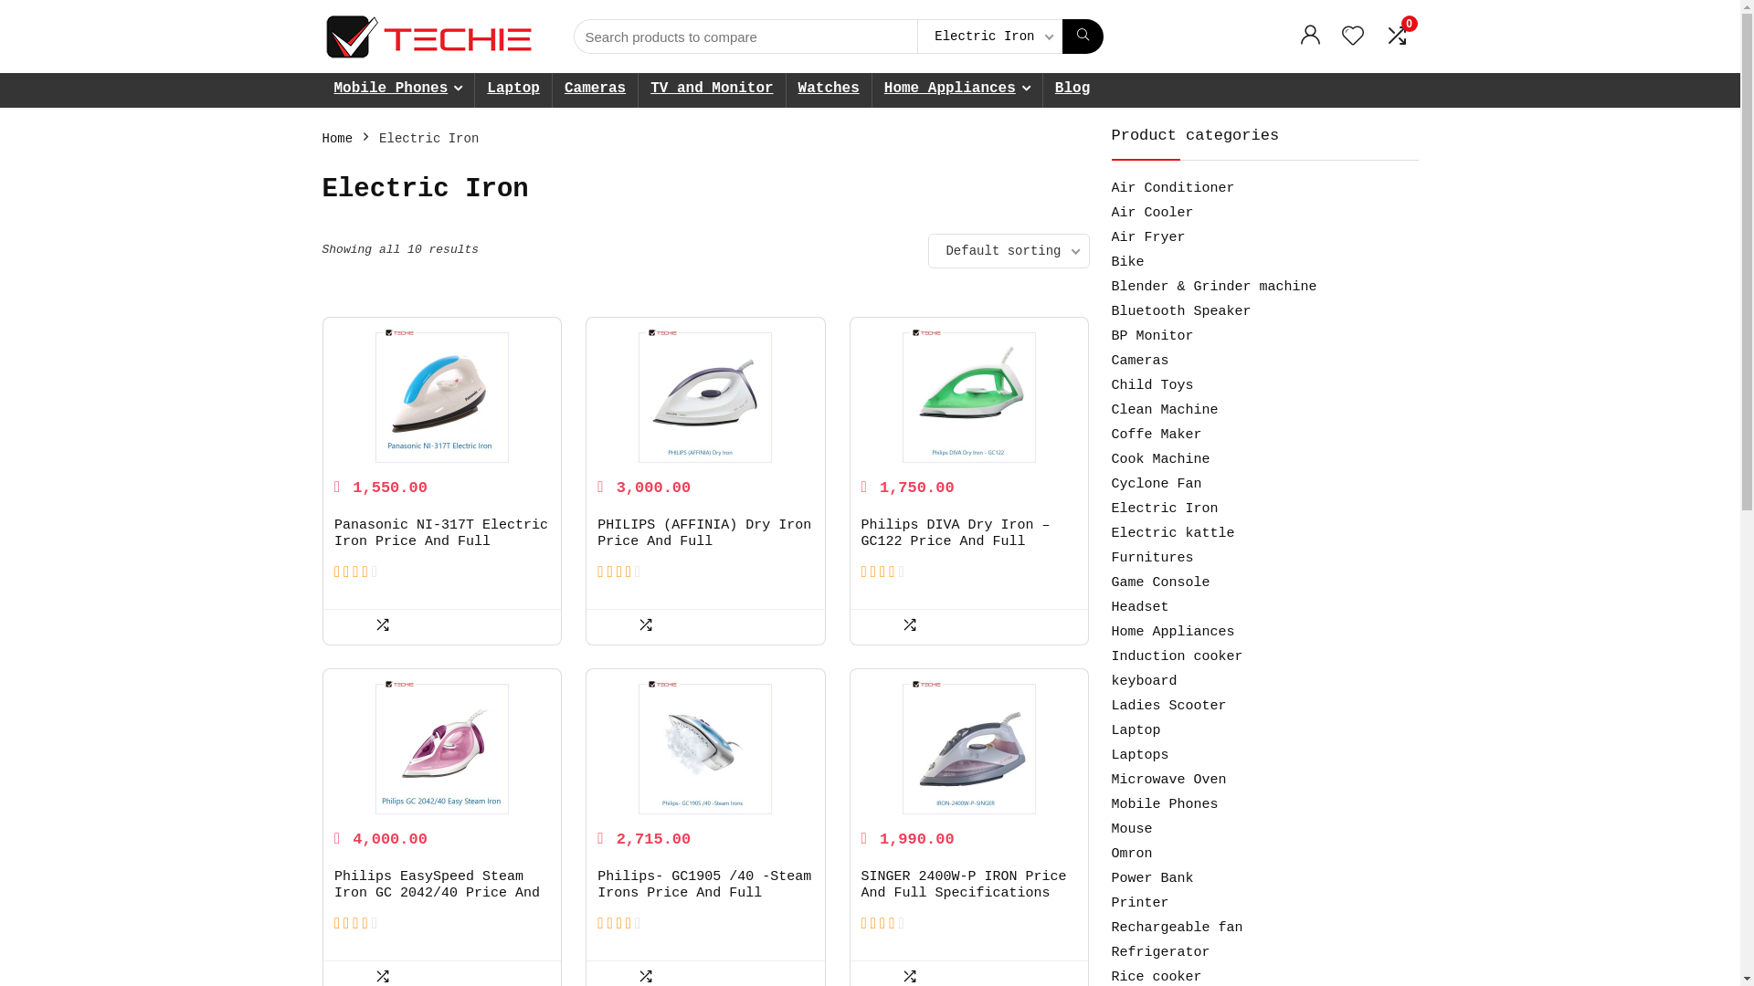  I want to click on PHILIPS (AFFINIA) Dry Iron Price And Full Specifications, so click(704, 542).